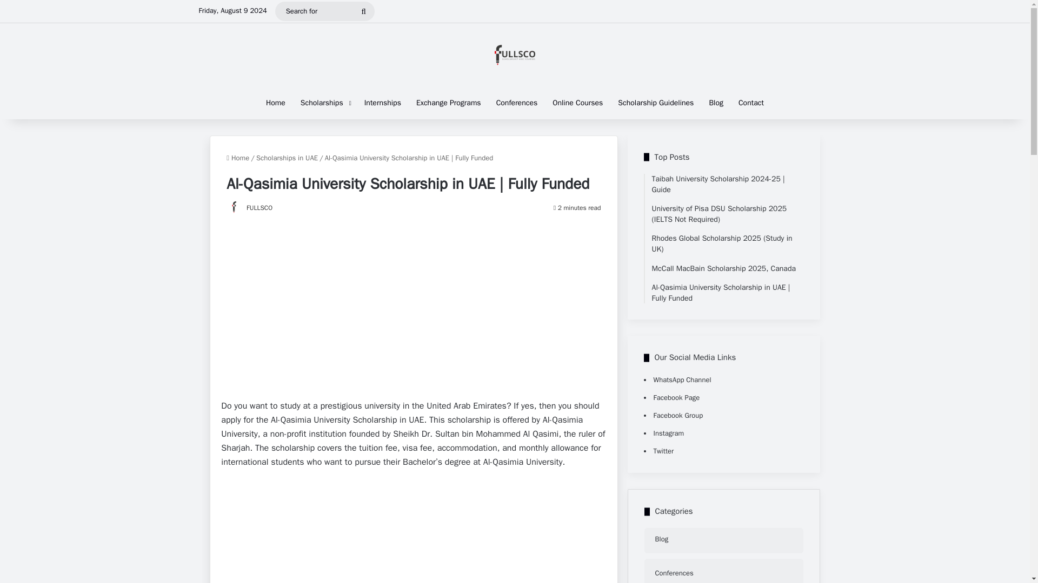 This screenshot has height=583, width=1038. Describe the element at coordinates (515, 55) in the screenshot. I see `logo` at that location.